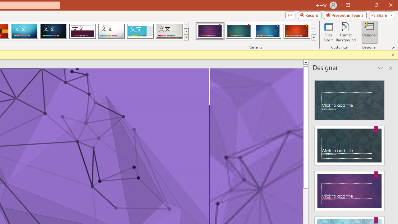 This screenshot has width=398, height=224. What do you see at coordinates (314, 37) in the screenshot?
I see `Variants` at bounding box center [314, 37].